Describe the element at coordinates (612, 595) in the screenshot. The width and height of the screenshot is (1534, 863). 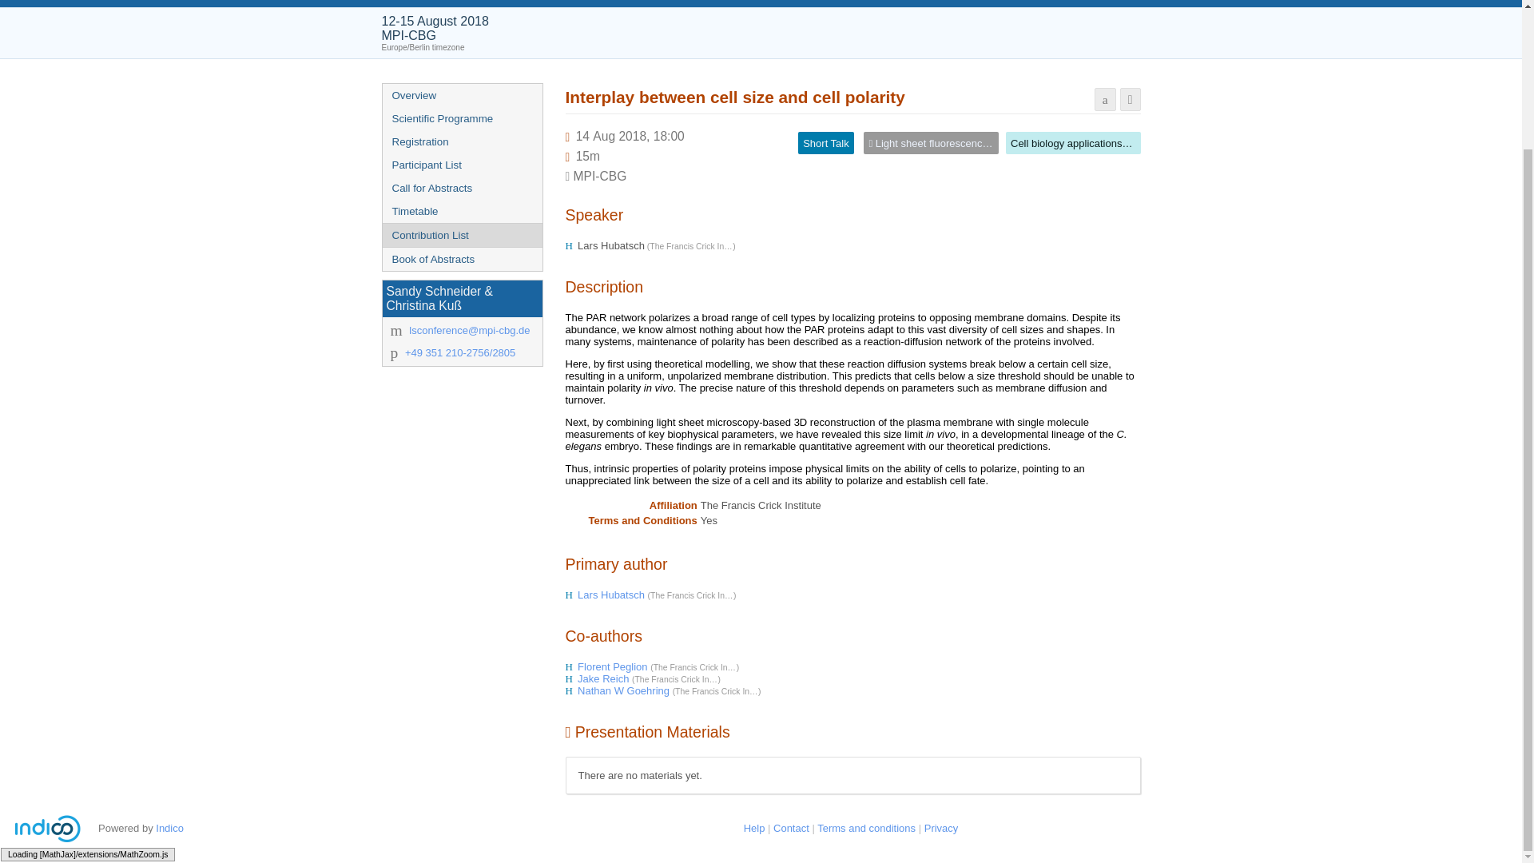
I see `Lars Hubatsch` at that location.